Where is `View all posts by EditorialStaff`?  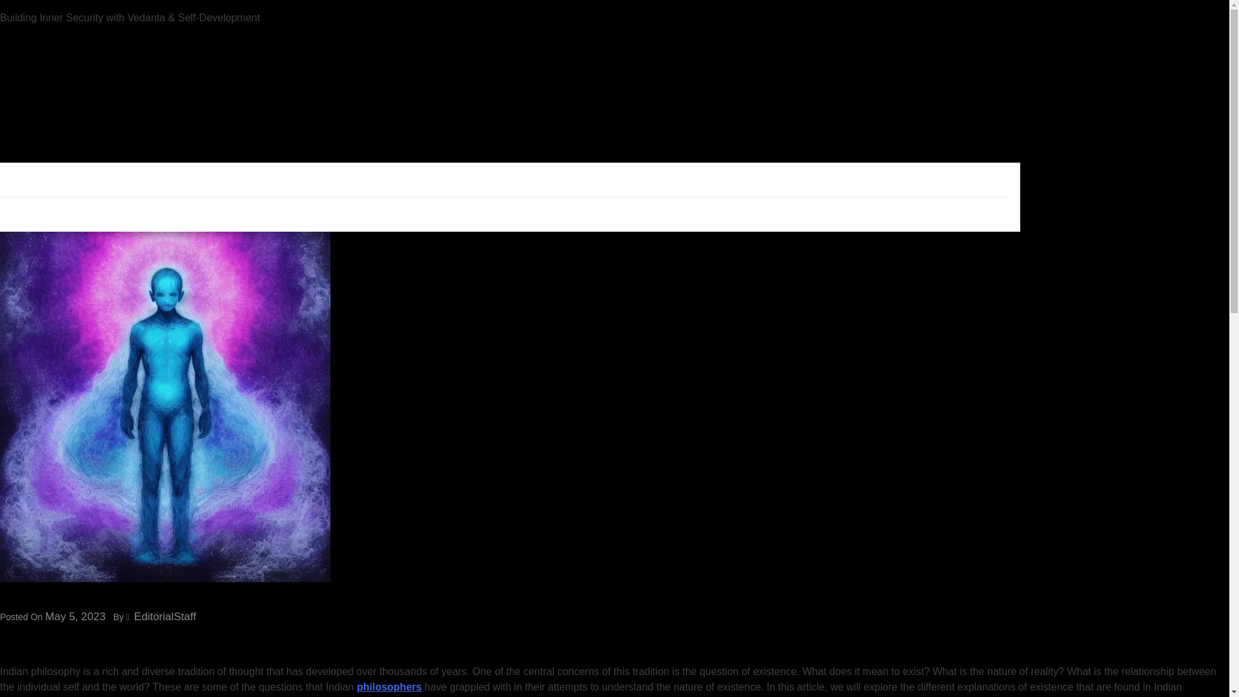 View all posts by EditorialStaff is located at coordinates (165, 617).